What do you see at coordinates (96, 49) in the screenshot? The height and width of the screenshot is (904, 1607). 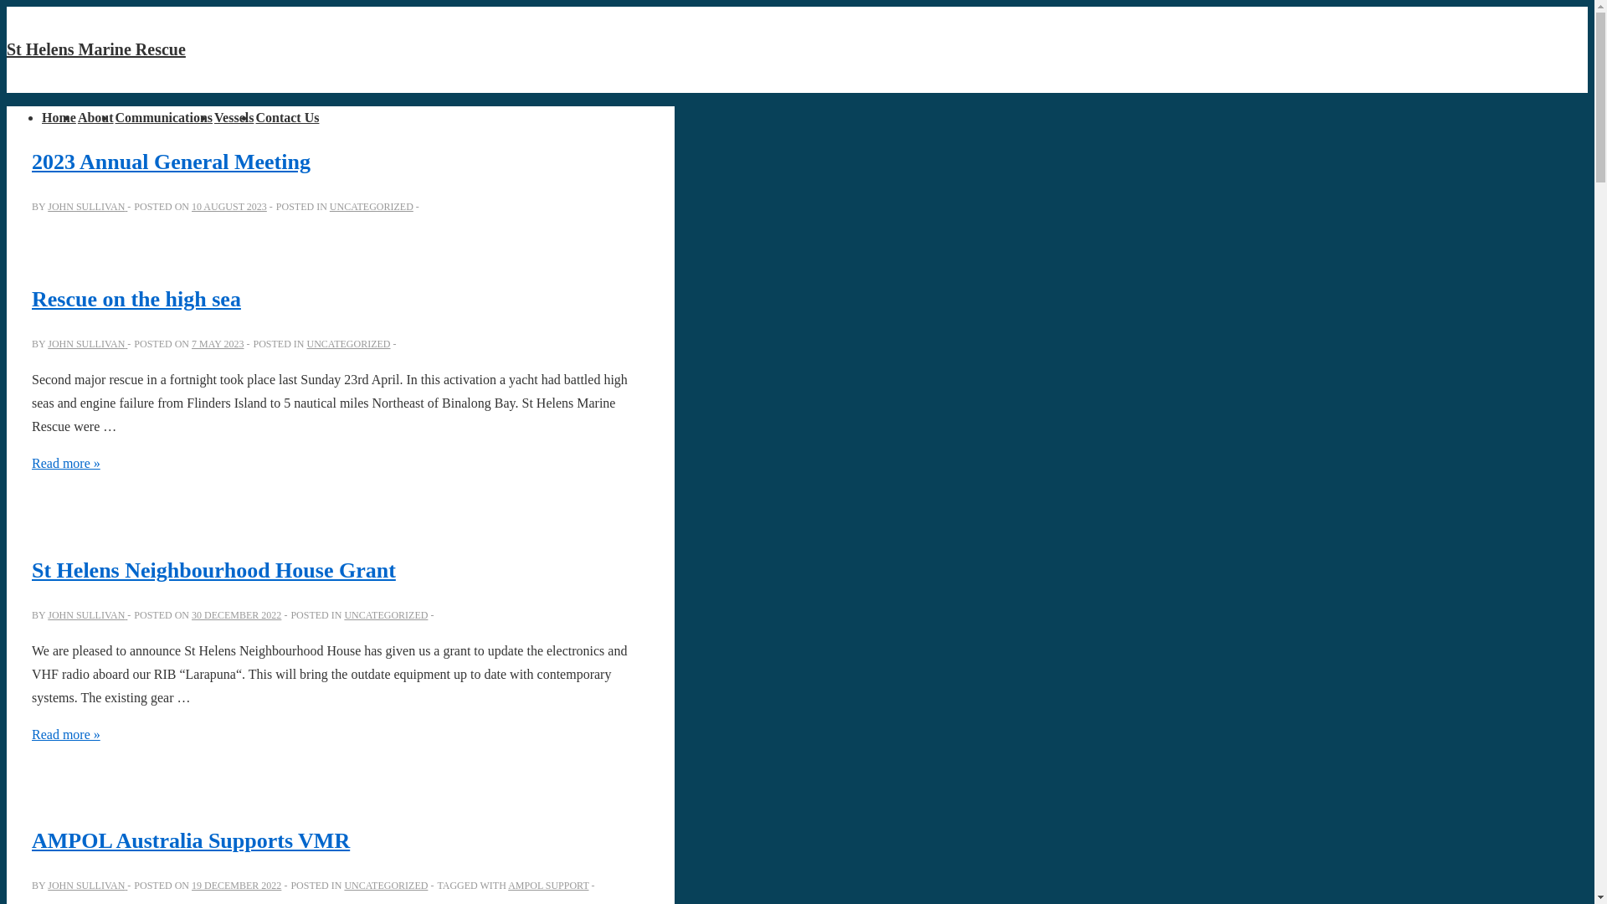 I see `St Helens Marine Rescue` at bounding box center [96, 49].